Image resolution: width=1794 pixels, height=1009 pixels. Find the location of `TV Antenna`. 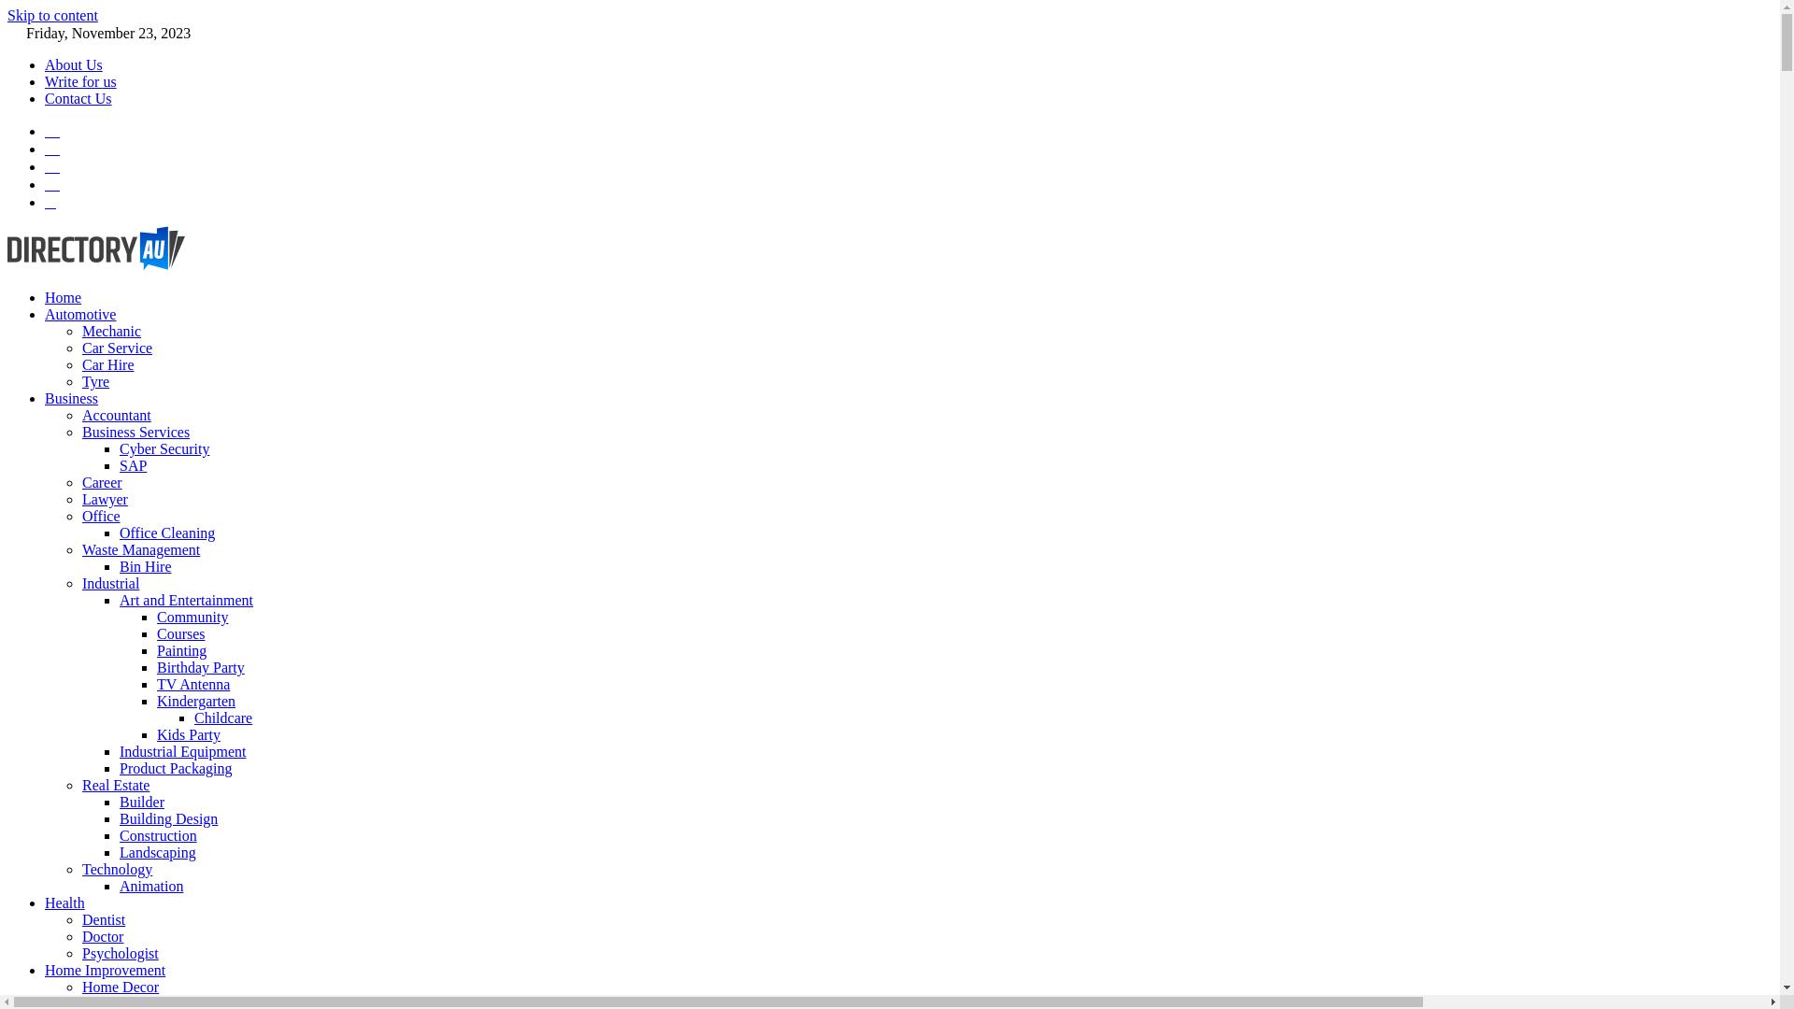

TV Antenna is located at coordinates (192, 684).